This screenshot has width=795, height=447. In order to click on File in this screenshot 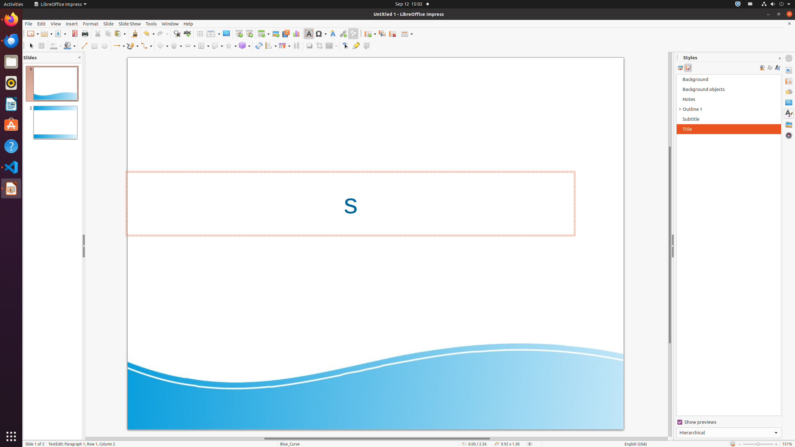, I will do `click(29, 24)`.